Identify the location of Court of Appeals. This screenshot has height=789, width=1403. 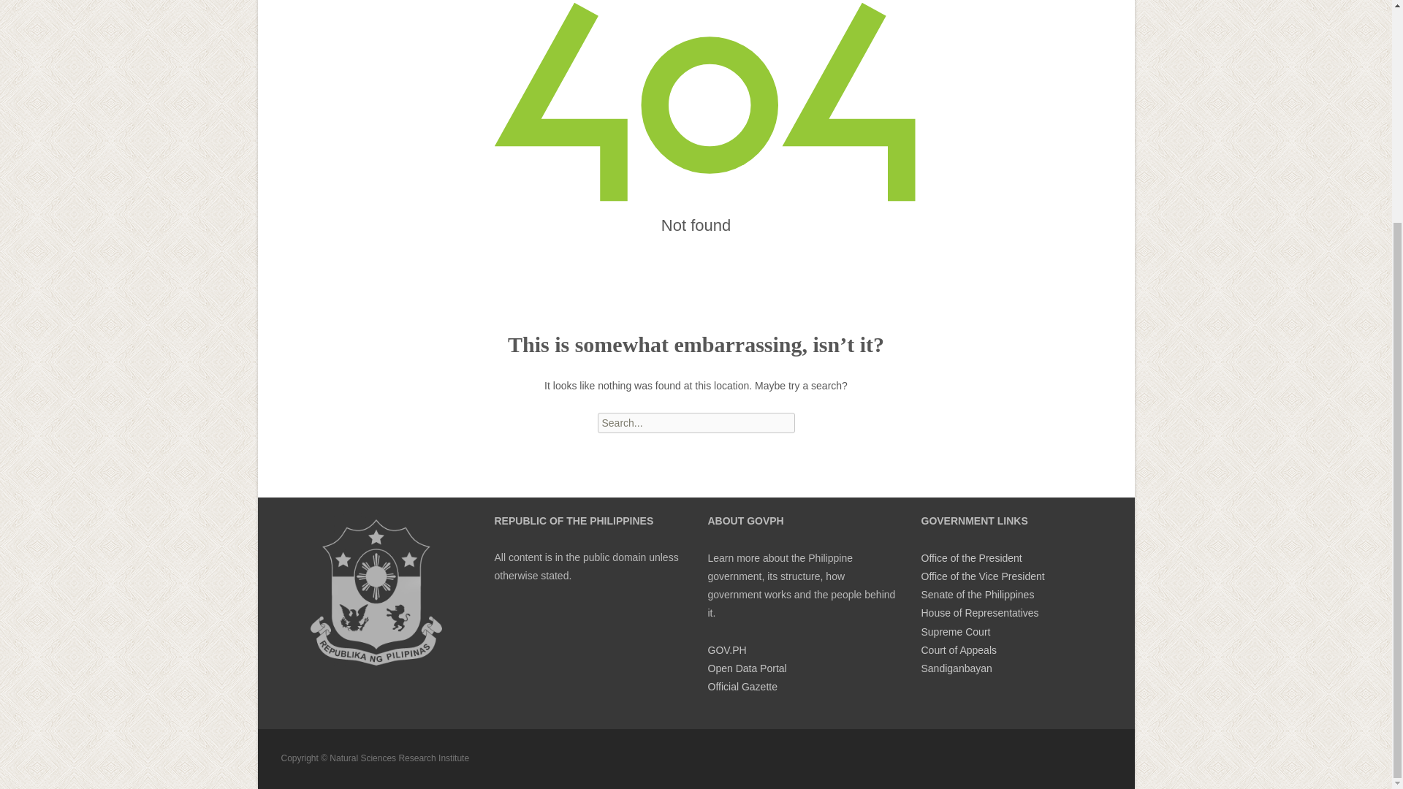
(958, 650).